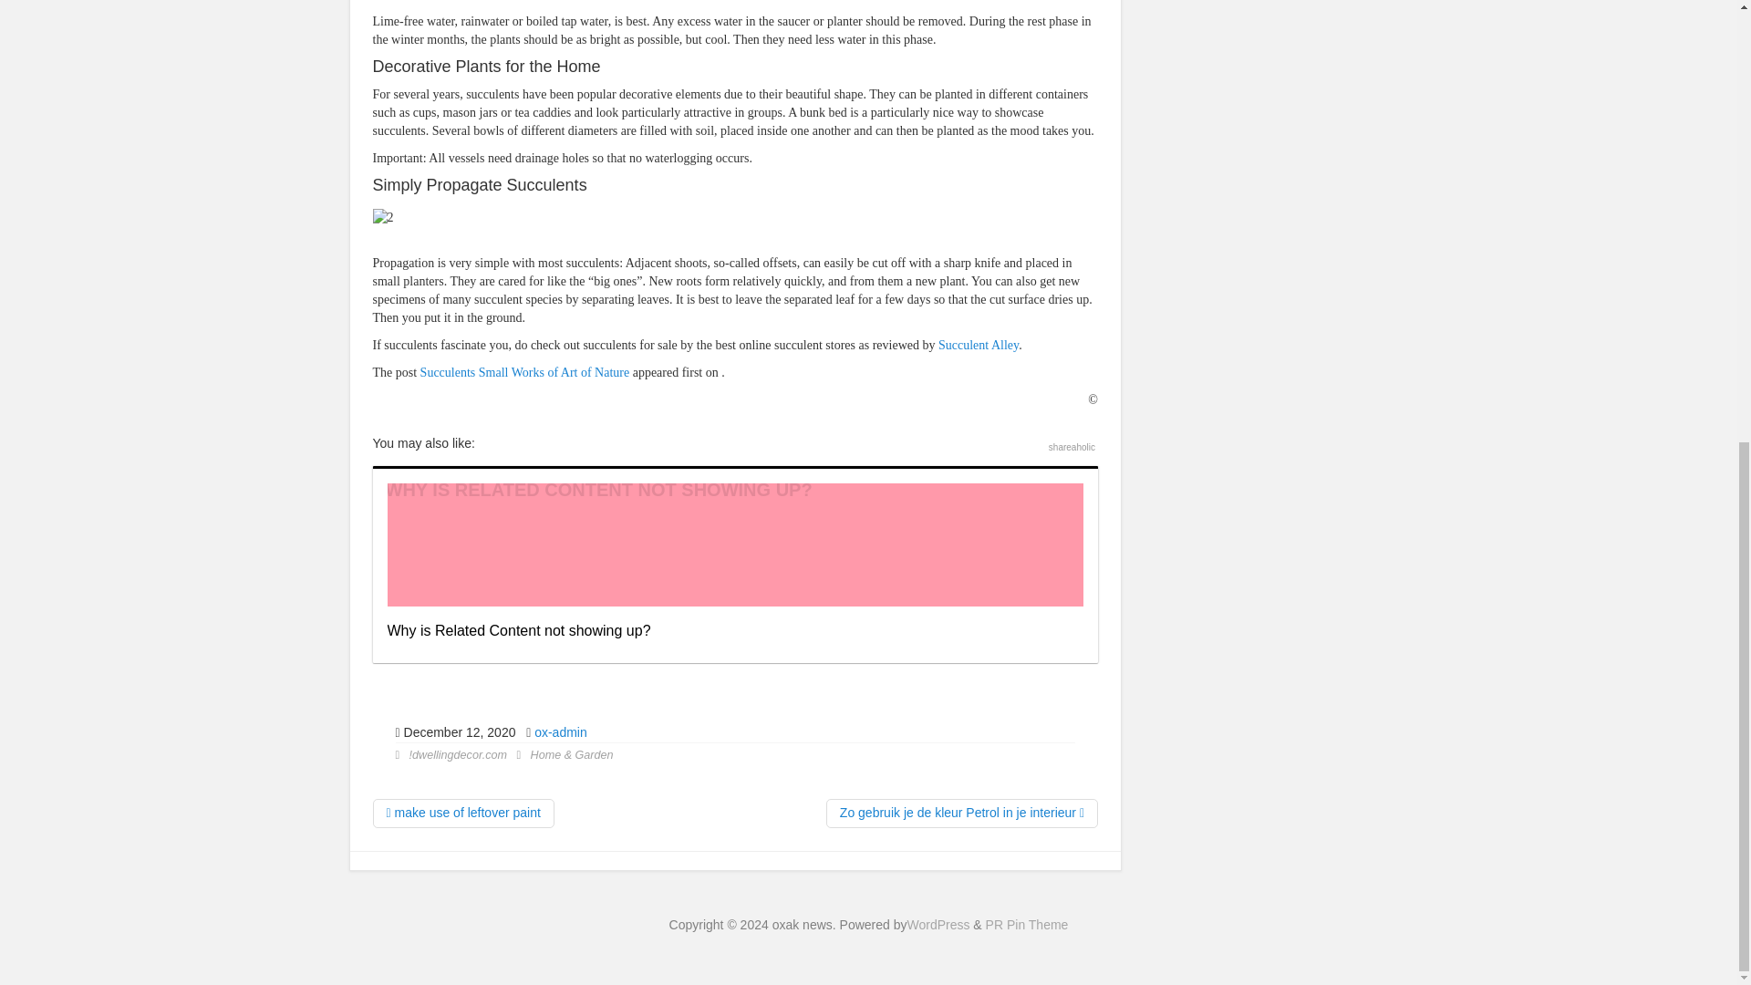 This screenshot has width=1751, height=985. Describe the element at coordinates (458, 754) in the screenshot. I see `!dwellingdecor.com` at that location.